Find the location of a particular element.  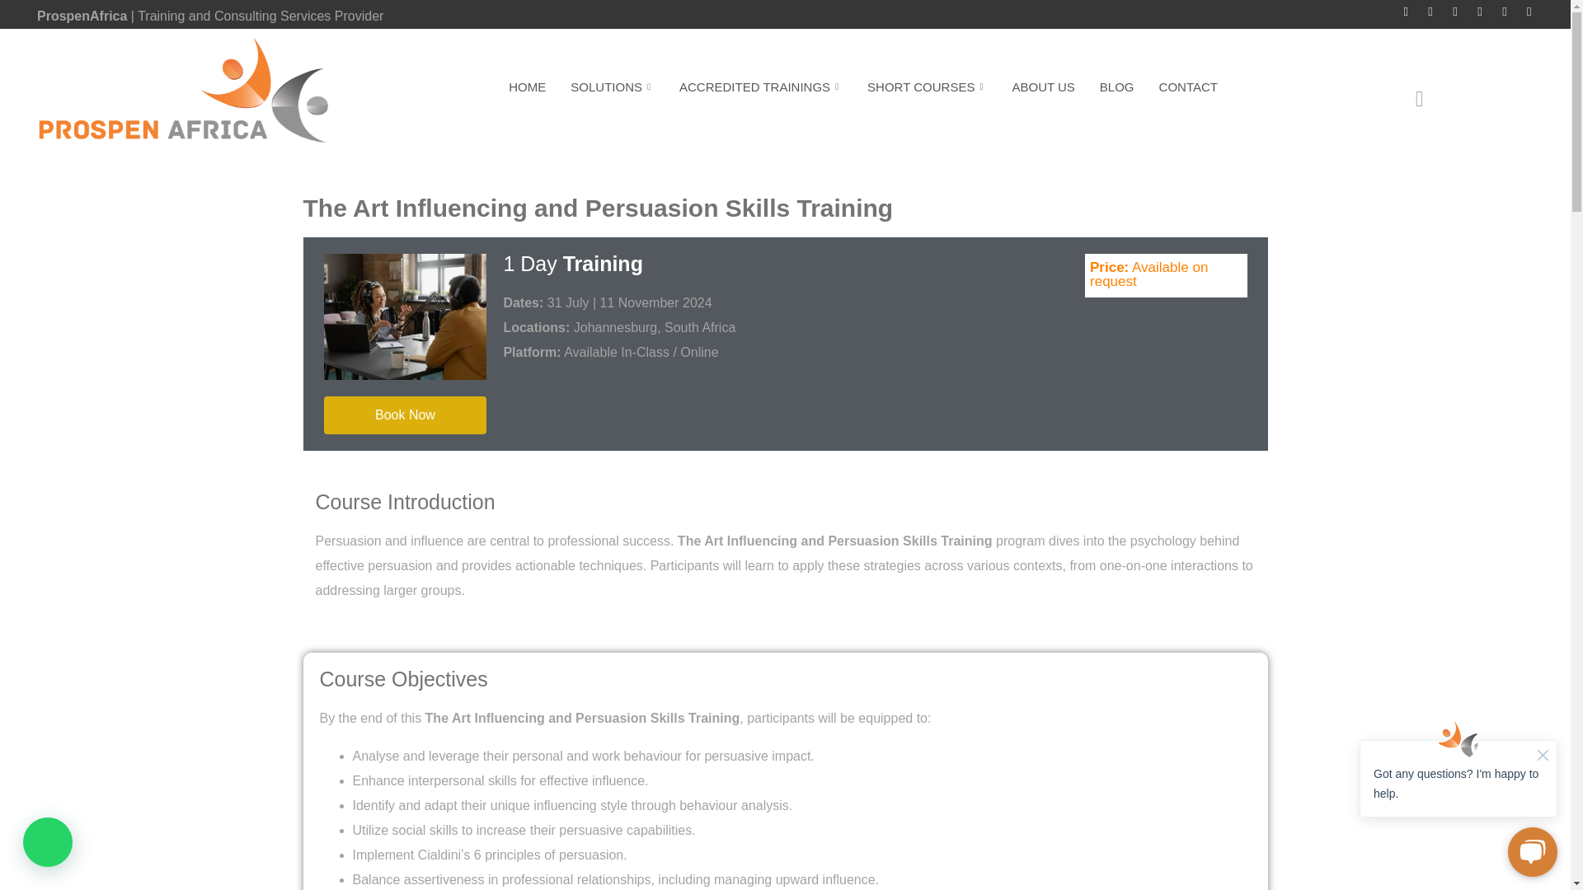

ACCREDITED TRAININGS is located at coordinates (760, 86).